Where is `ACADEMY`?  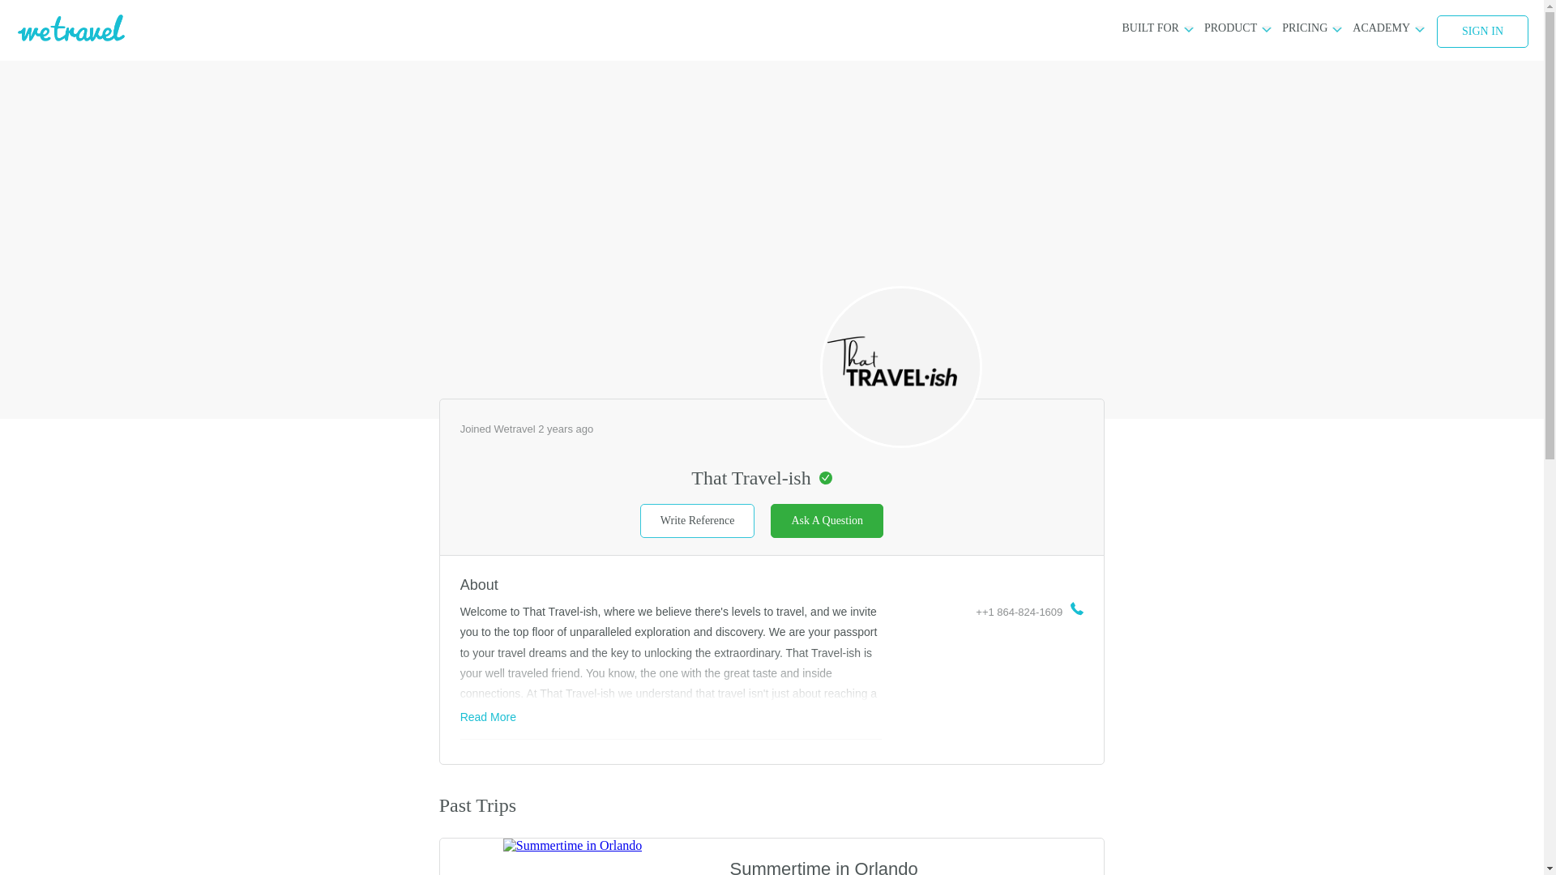 ACADEMY is located at coordinates (1381, 28).